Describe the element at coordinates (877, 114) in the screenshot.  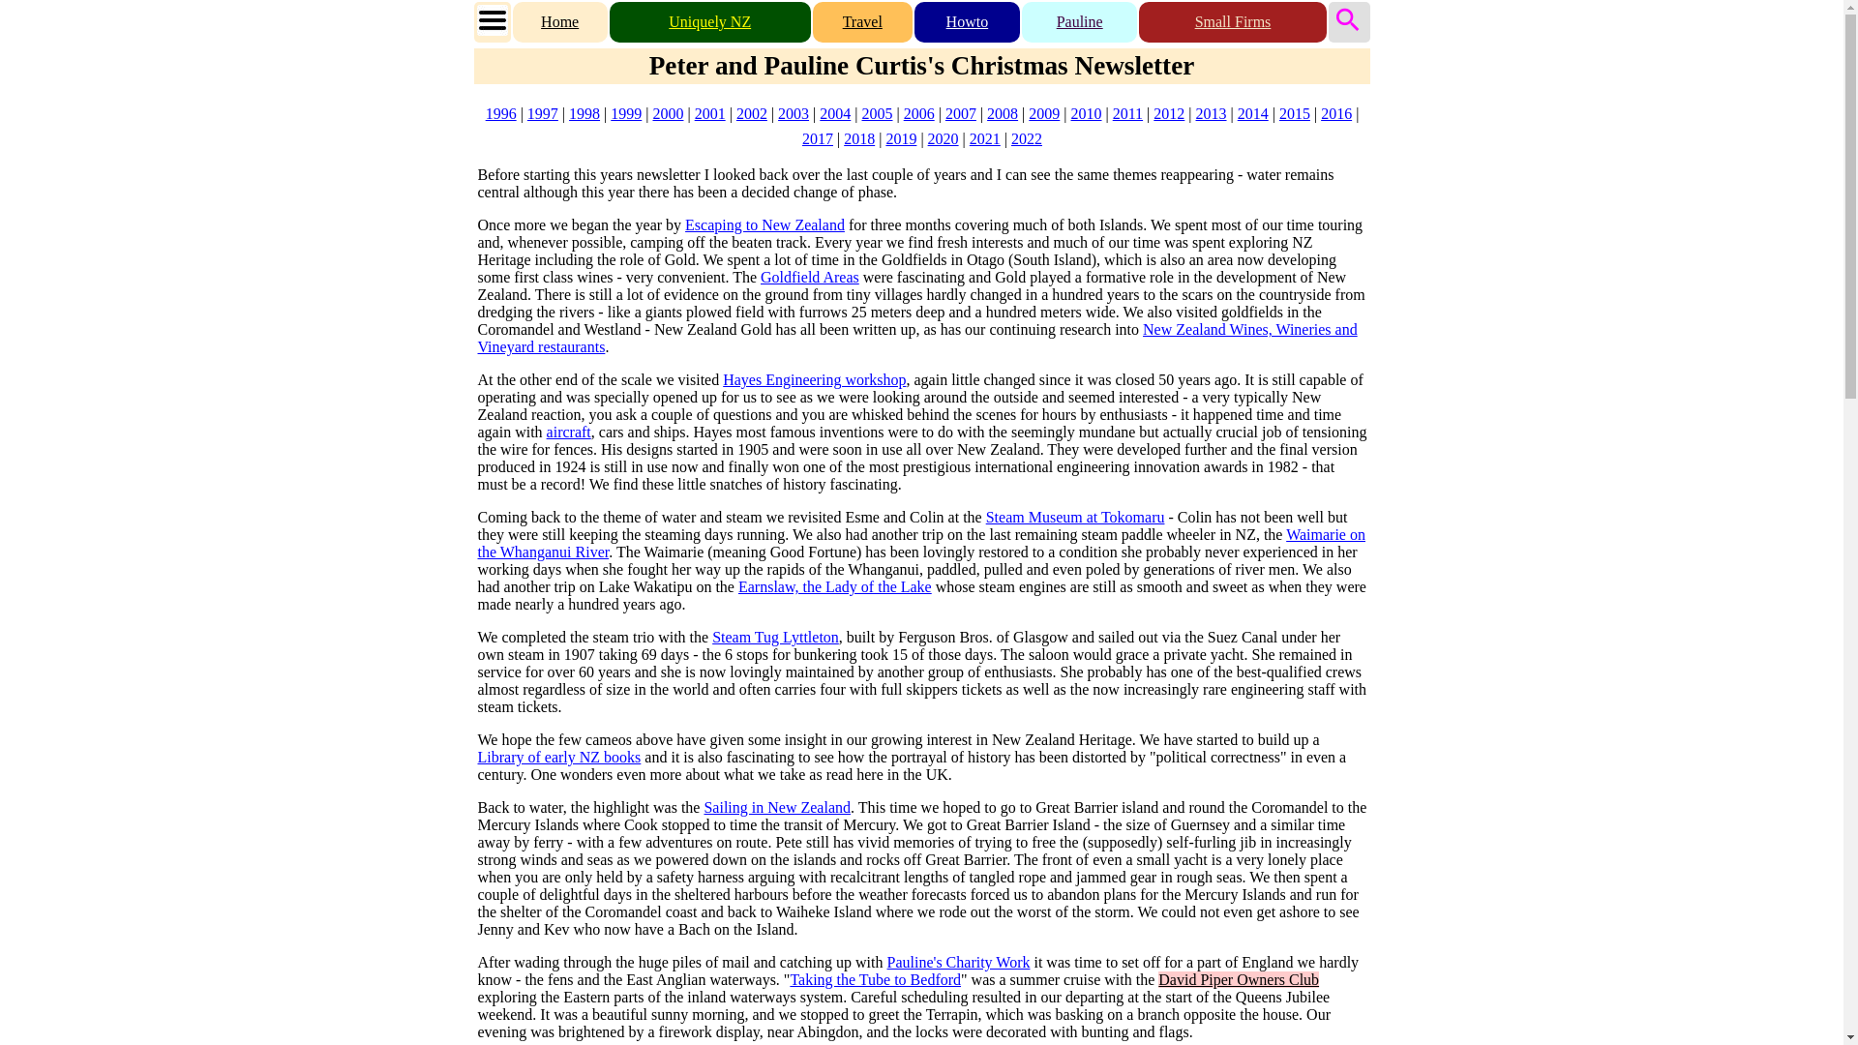
I see `2005` at that location.